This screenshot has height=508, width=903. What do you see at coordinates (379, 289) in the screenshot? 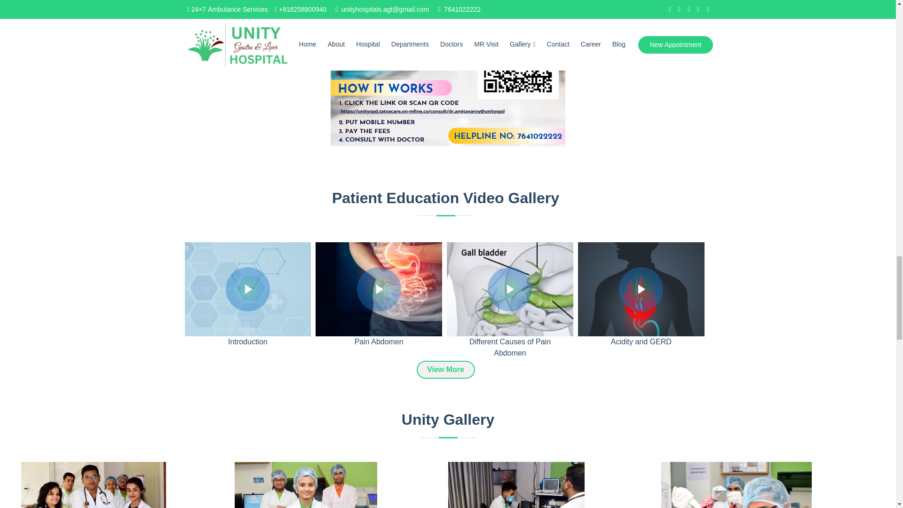
I see `Pain Abdomen` at bounding box center [379, 289].